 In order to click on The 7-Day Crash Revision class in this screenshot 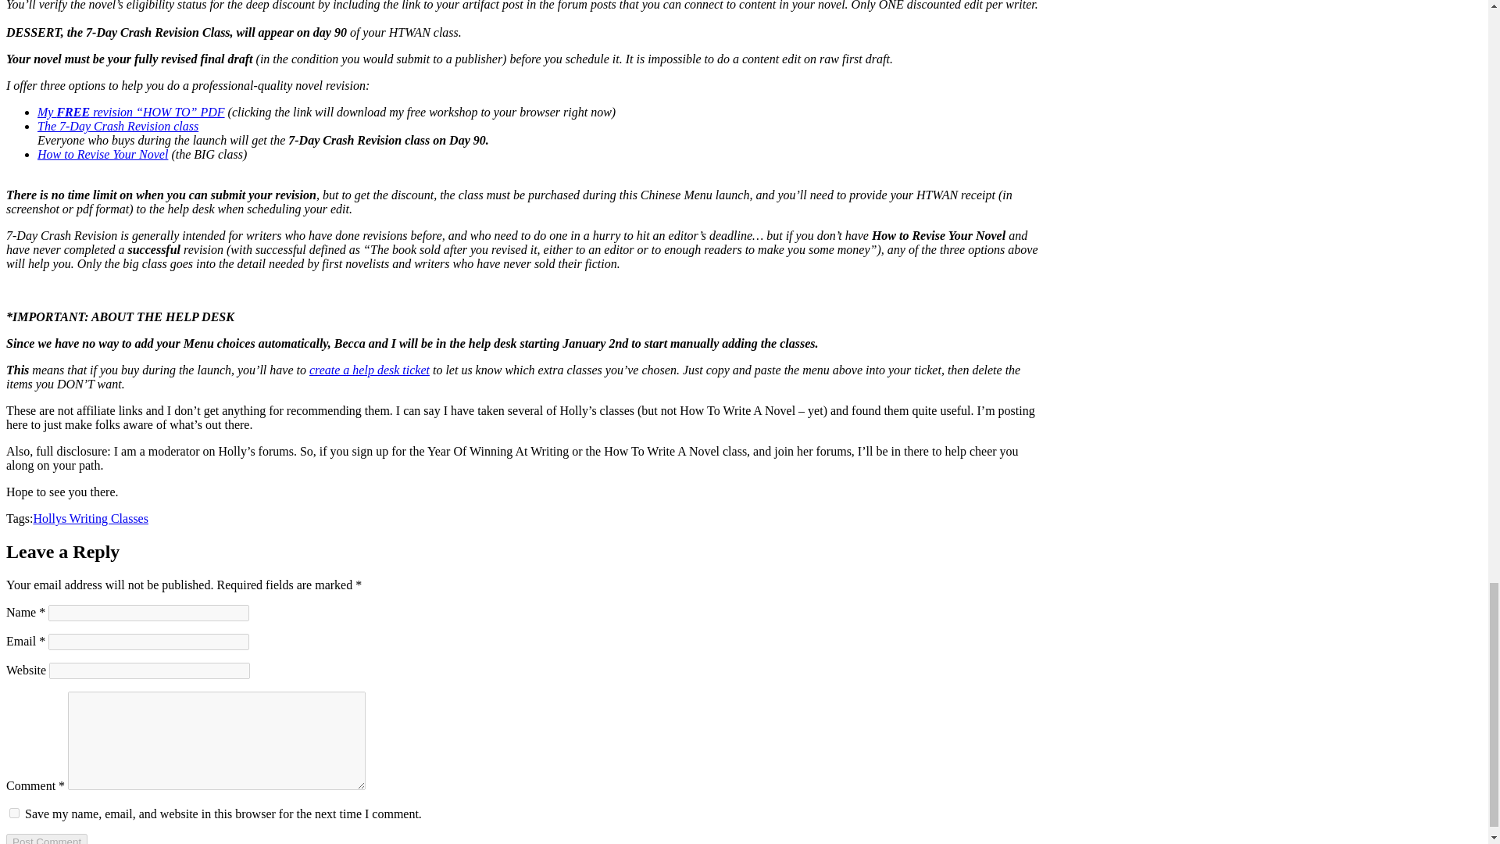, I will do `click(117, 126)`.